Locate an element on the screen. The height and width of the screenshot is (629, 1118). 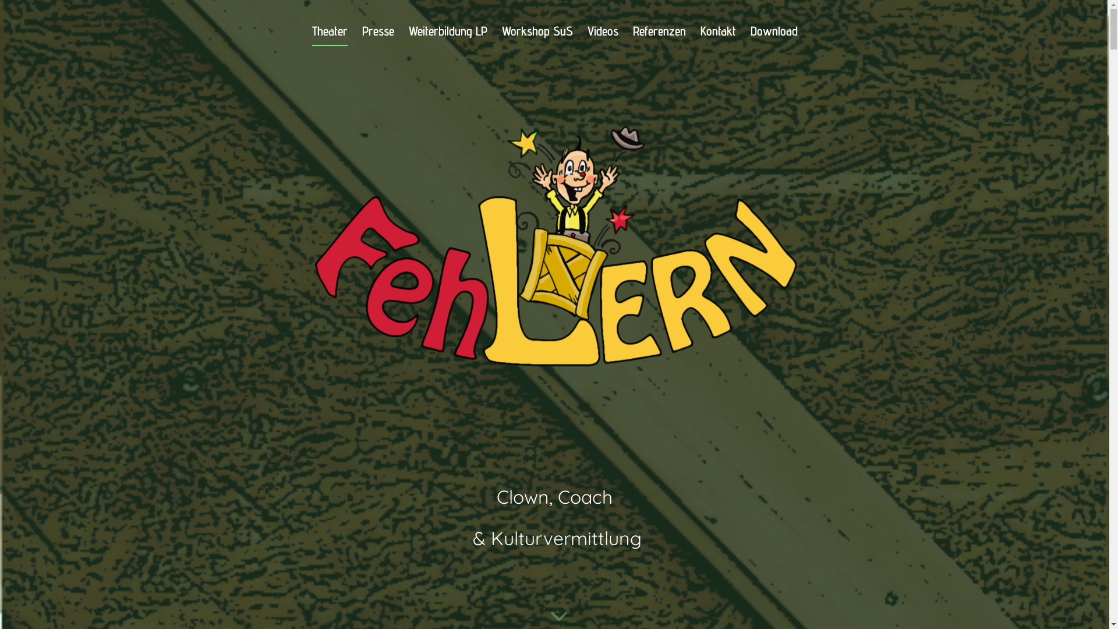
Workshop SuS is located at coordinates (537, 35).